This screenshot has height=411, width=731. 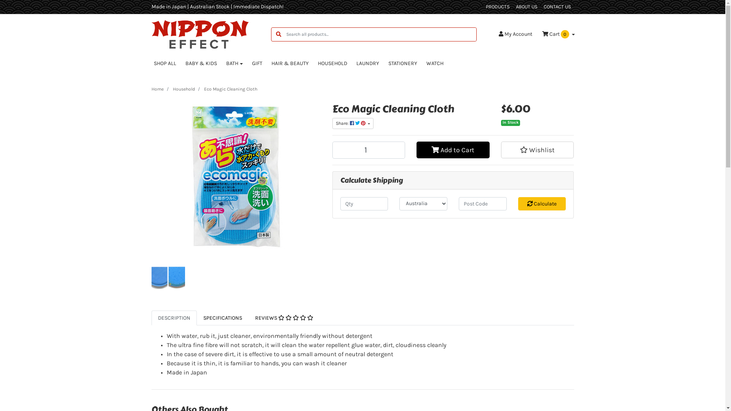 I want to click on LAUNDRY, so click(x=368, y=63).